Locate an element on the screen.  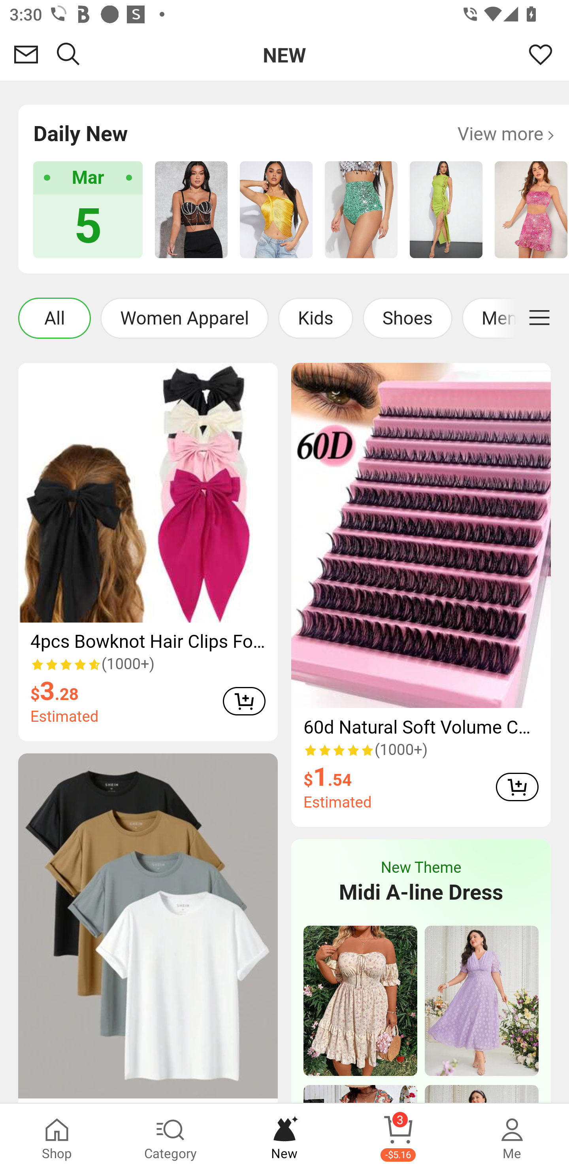
Search is located at coordinates (69, 55).